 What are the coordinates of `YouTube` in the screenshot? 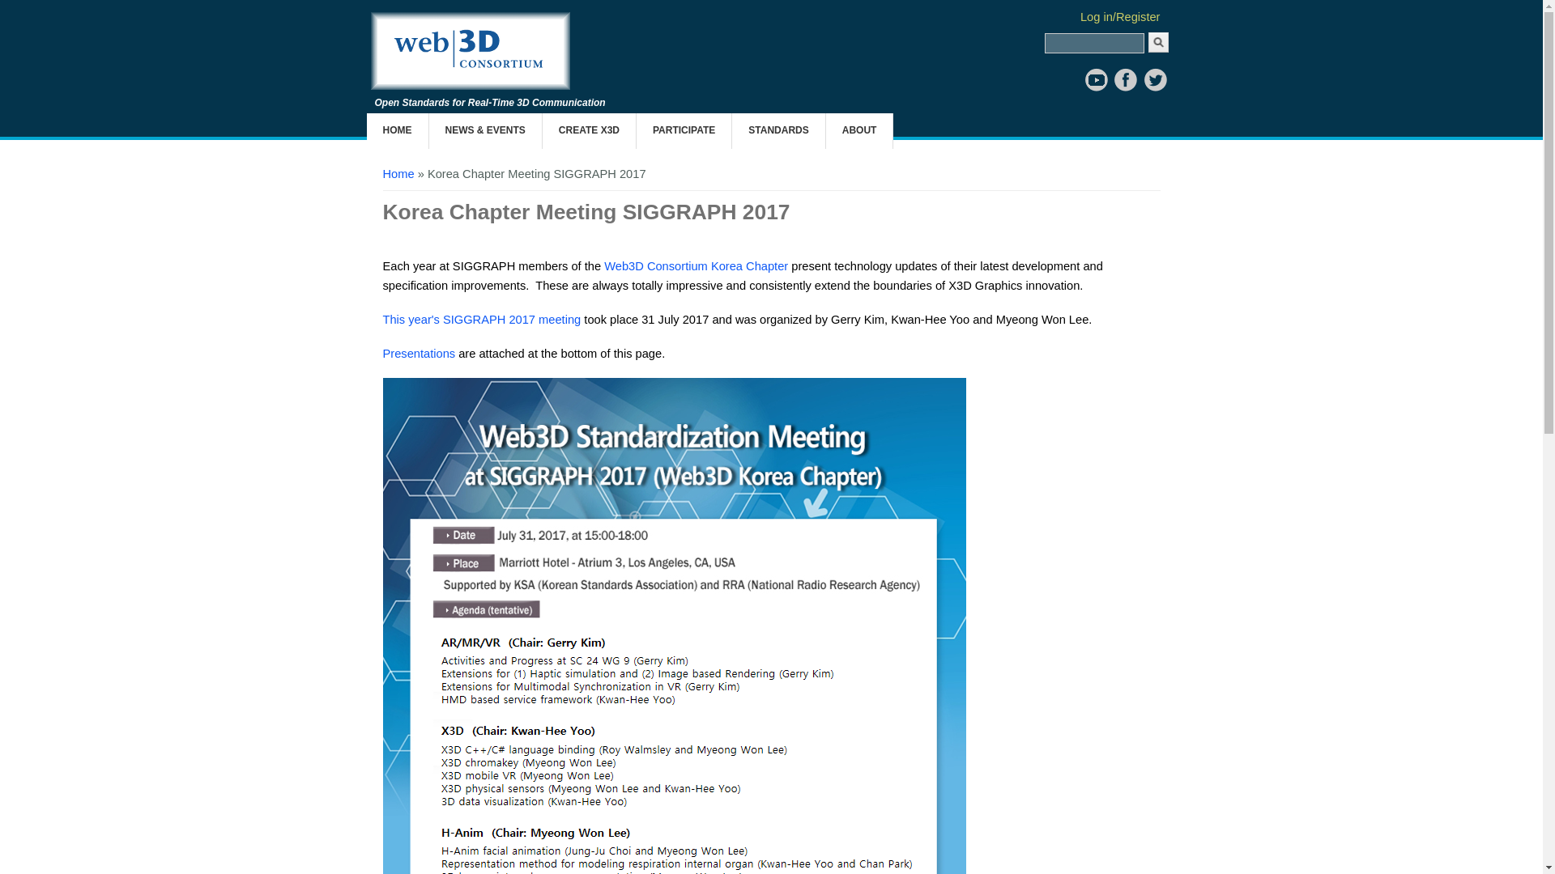 It's located at (1097, 79).